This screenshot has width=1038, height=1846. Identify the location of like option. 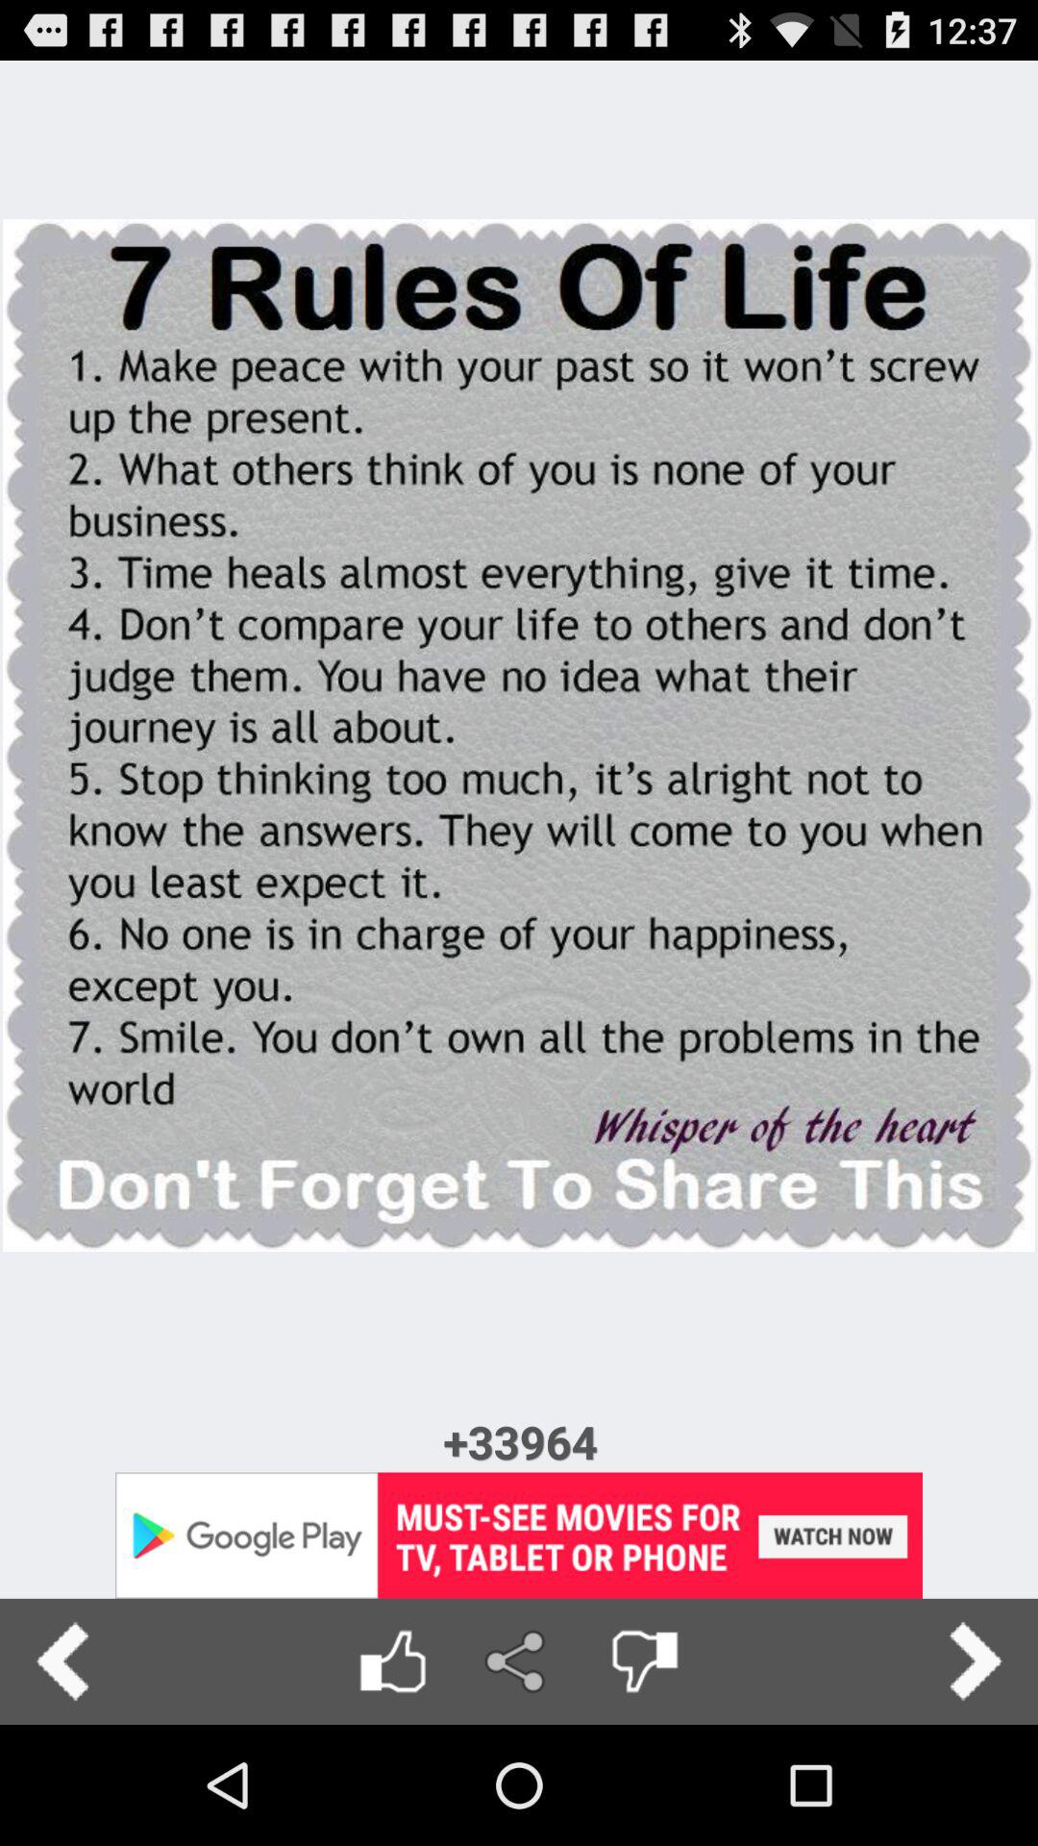
(392, 1661).